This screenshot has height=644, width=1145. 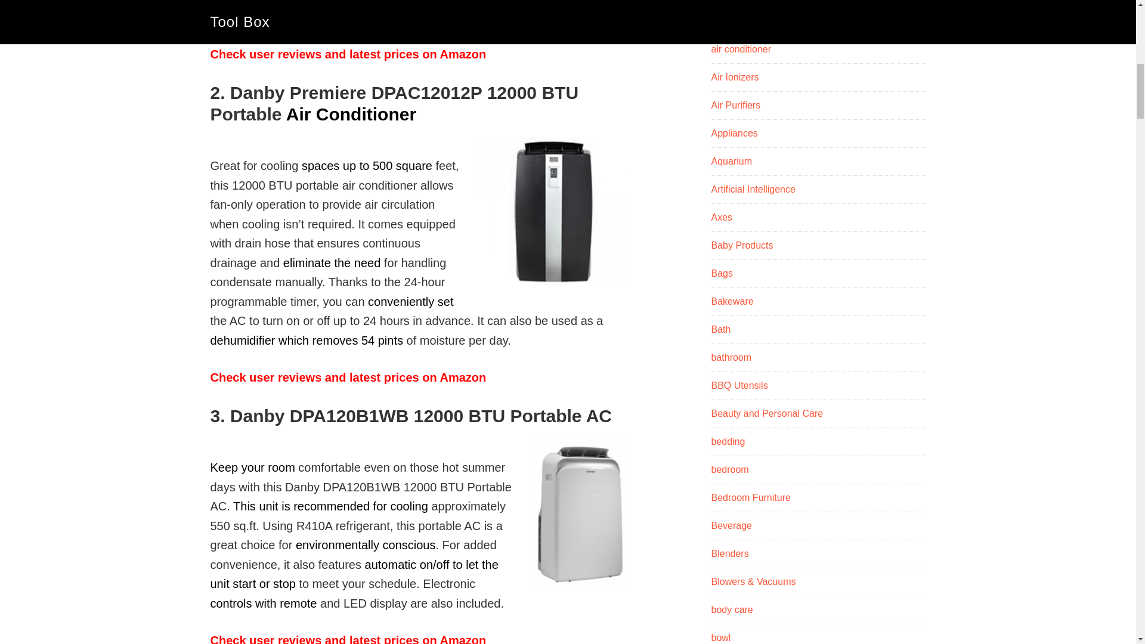 I want to click on spaces up to 500 square, so click(x=367, y=166).